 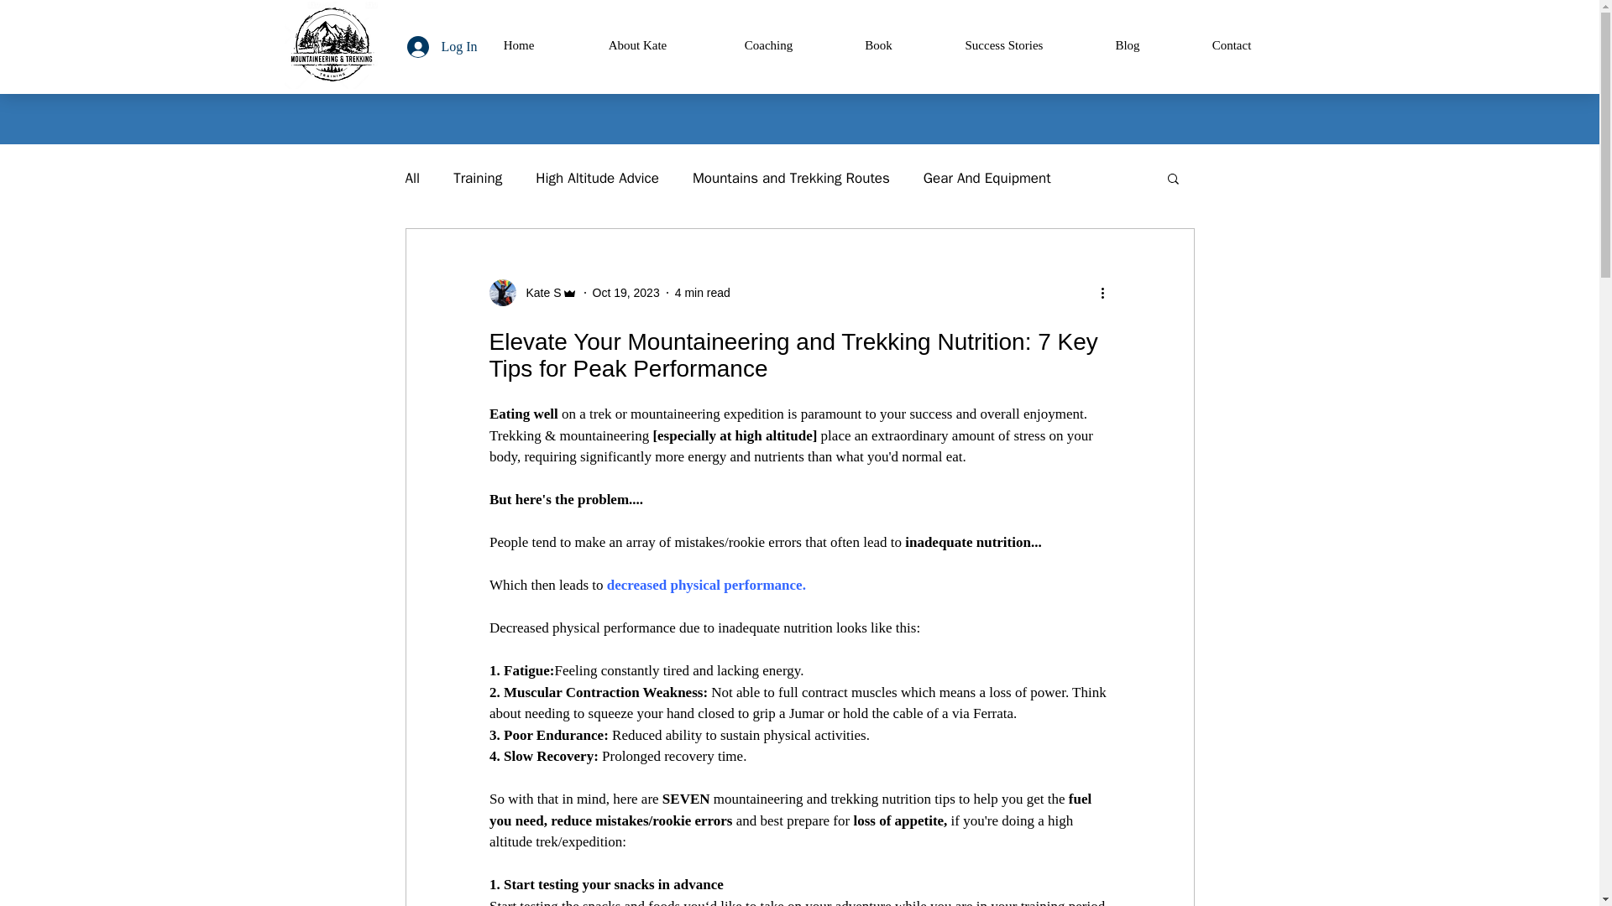 I want to click on Blog, so click(x=1128, y=45).